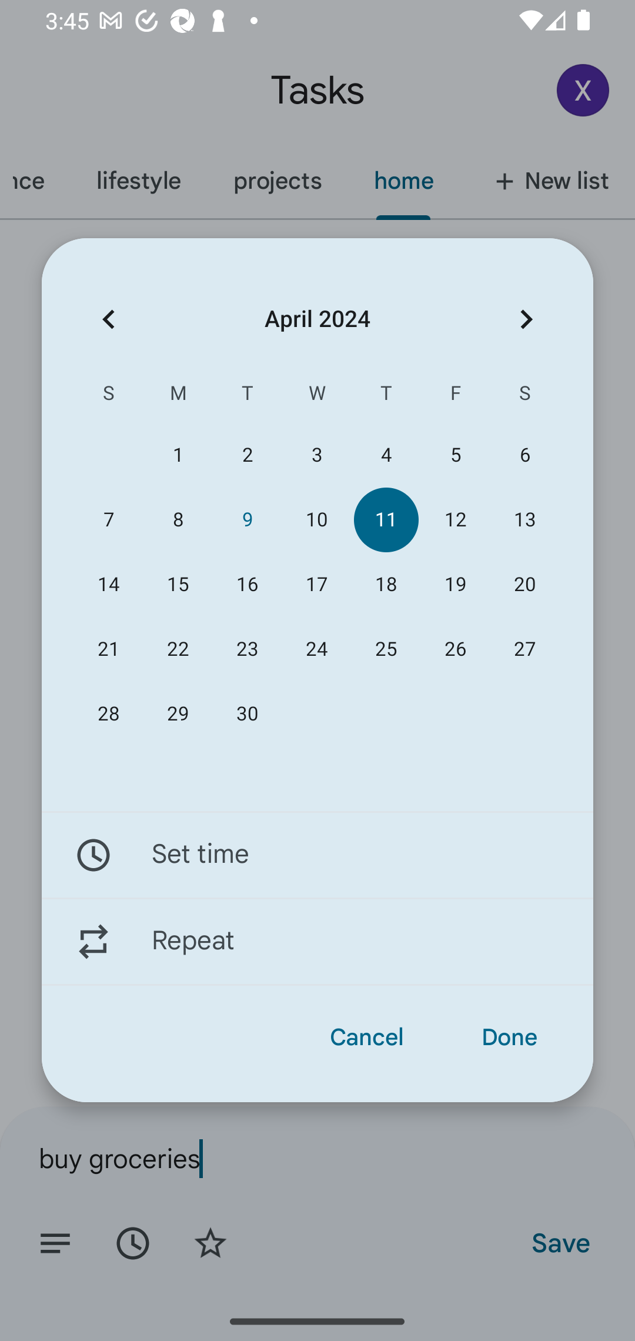  Describe the element at coordinates (247, 714) in the screenshot. I see `30 30 April 2024` at that location.